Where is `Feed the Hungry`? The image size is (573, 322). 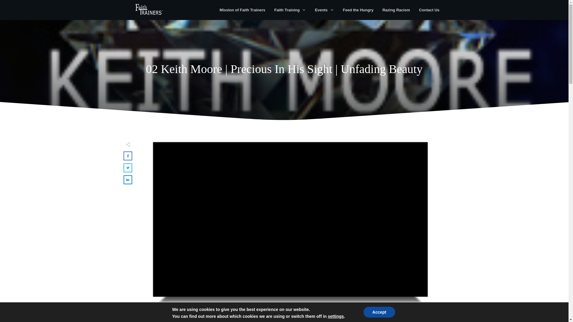 Feed the Hungry is located at coordinates (358, 10).